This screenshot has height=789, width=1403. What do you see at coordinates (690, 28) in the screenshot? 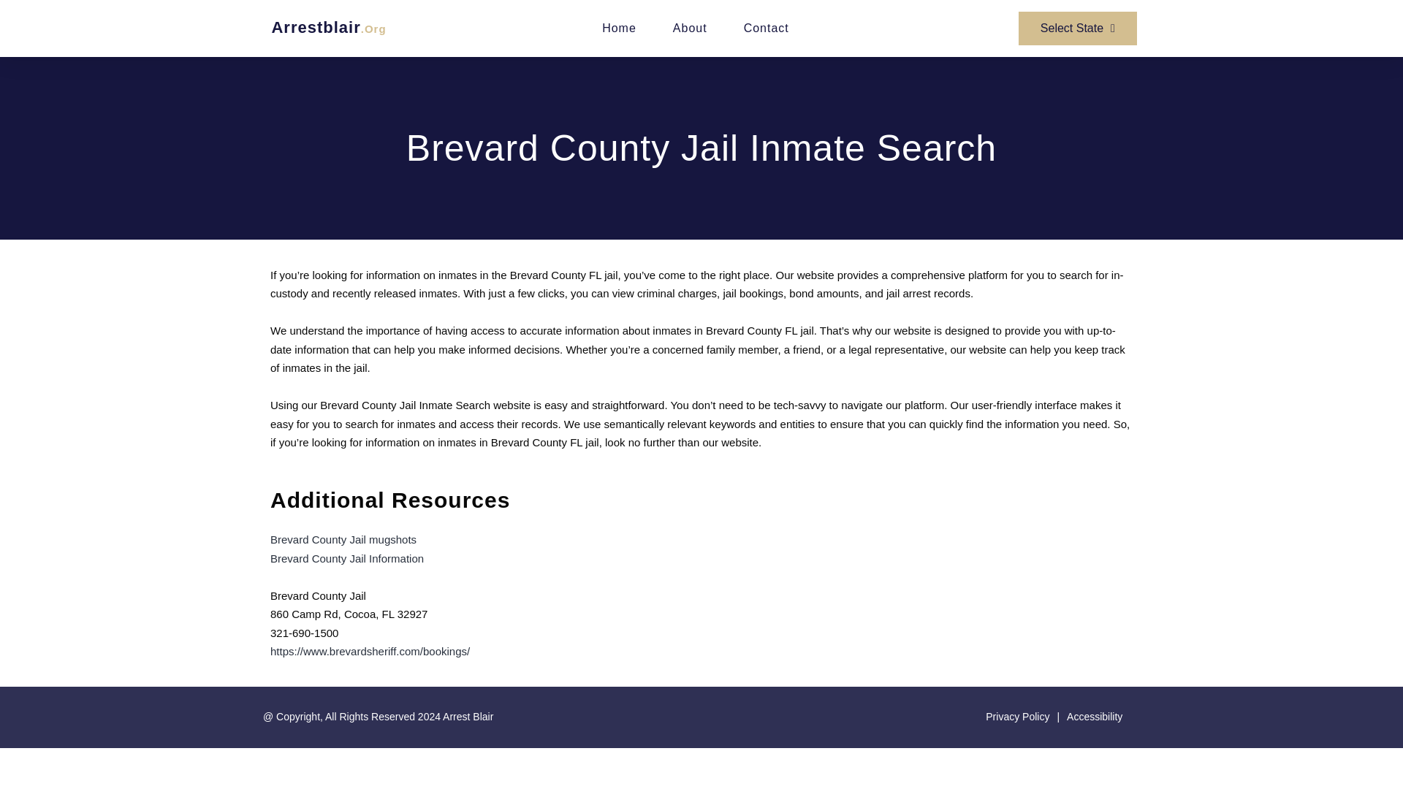
I see `About` at bounding box center [690, 28].